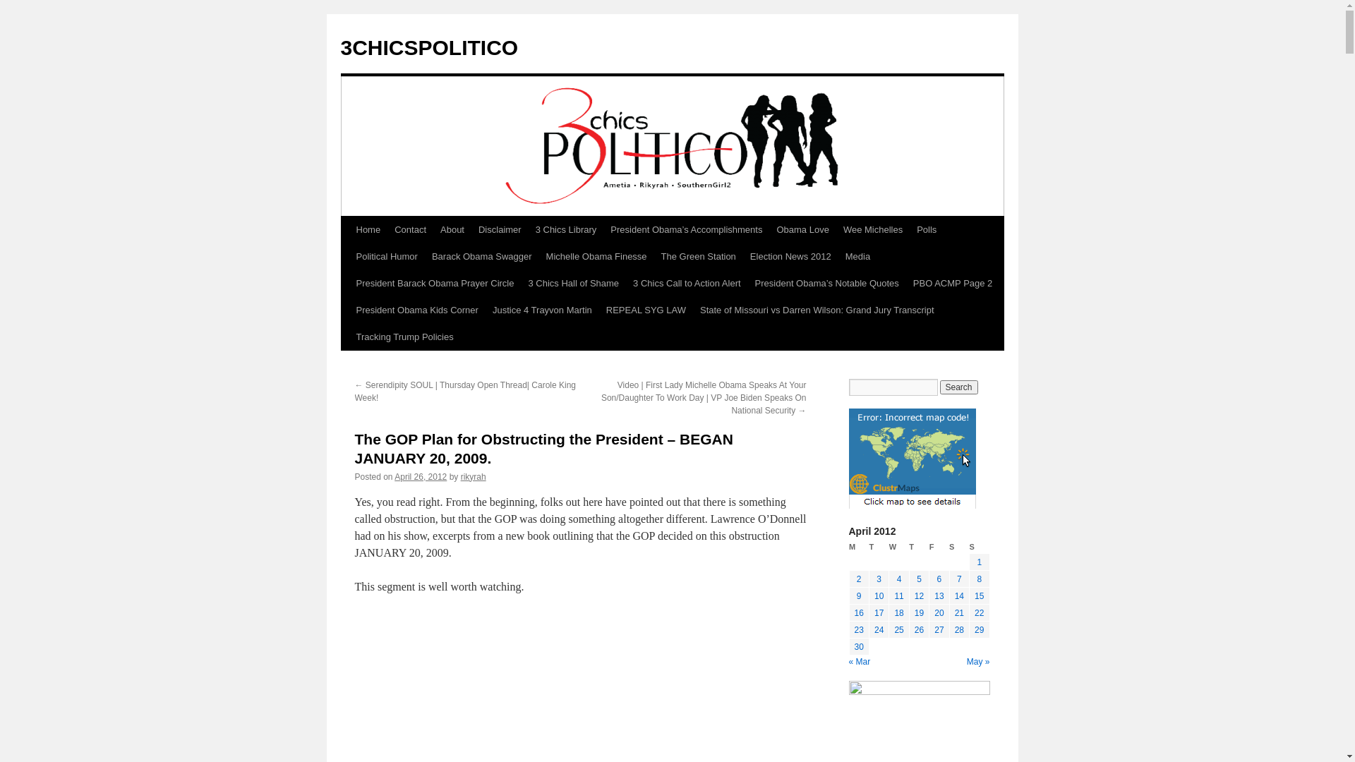 This screenshot has width=1355, height=762. I want to click on 9, so click(860, 596).